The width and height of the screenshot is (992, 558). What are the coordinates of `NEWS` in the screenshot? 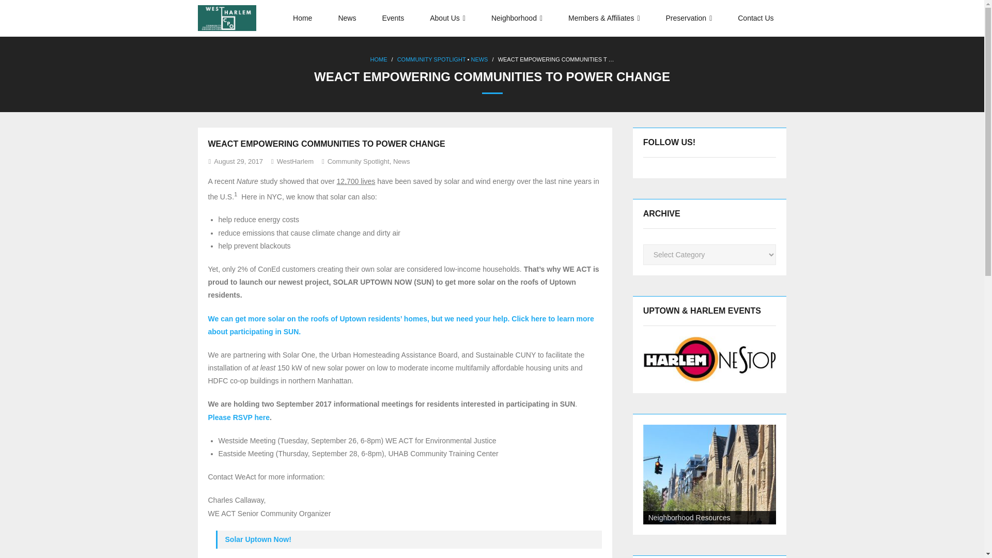 It's located at (479, 59).